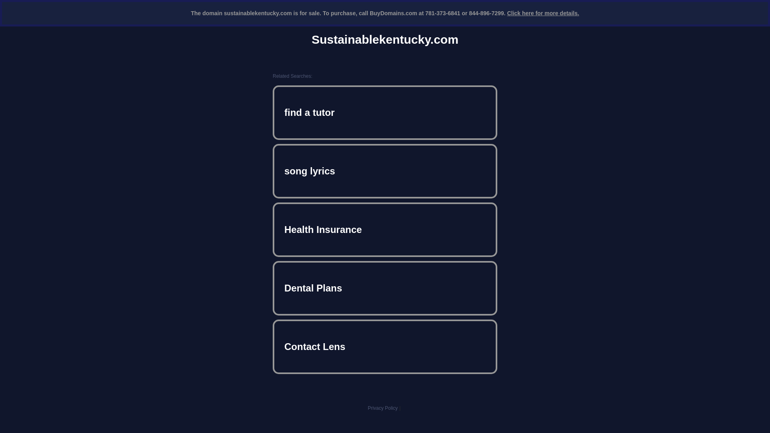  What do you see at coordinates (385, 39) in the screenshot?
I see `Sustainablekentucky.com` at bounding box center [385, 39].